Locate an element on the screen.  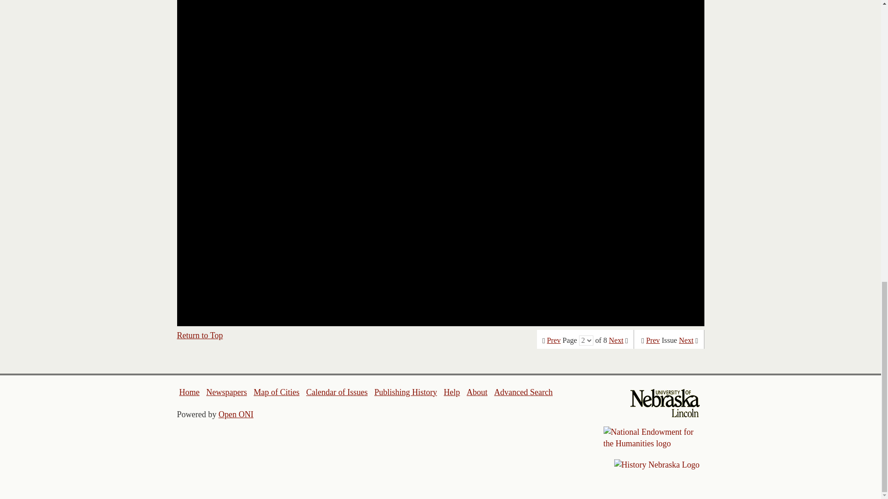
Prev is located at coordinates (653, 340).